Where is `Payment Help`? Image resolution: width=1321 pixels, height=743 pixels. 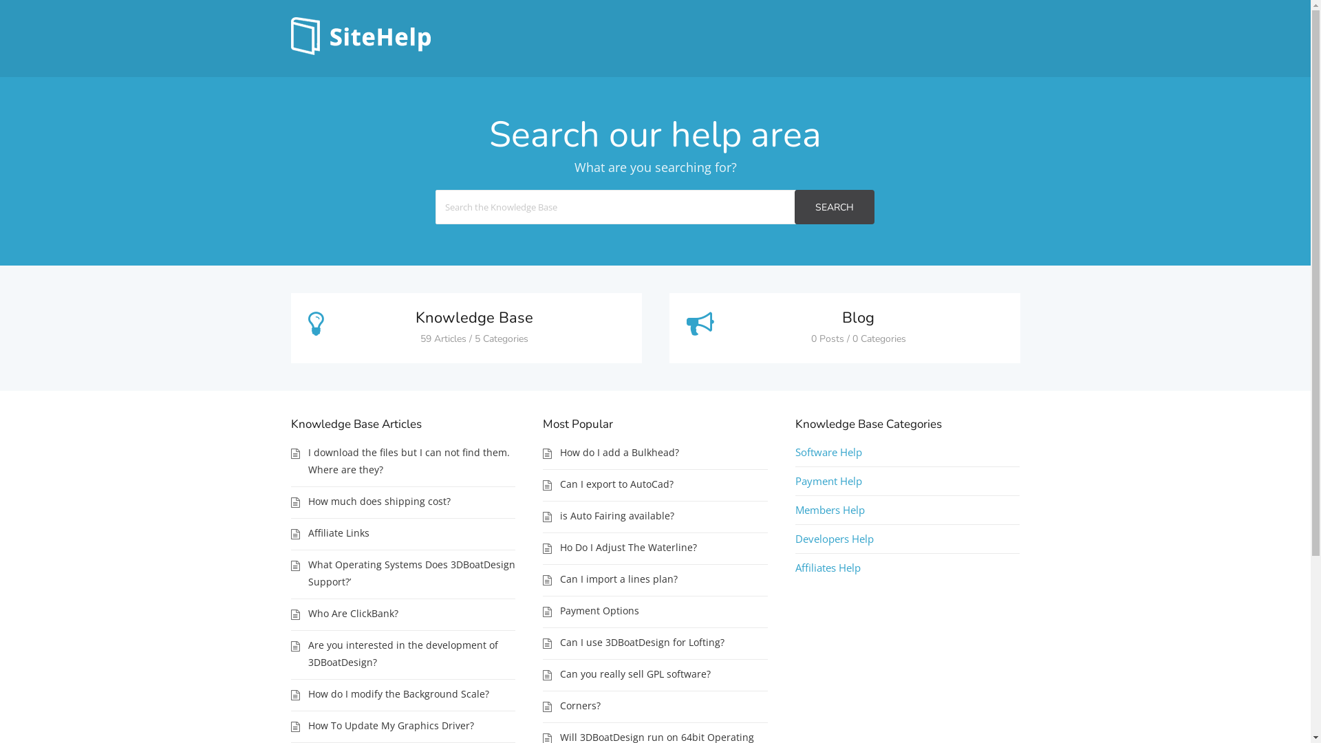 Payment Help is located at coordinates (828, 481).